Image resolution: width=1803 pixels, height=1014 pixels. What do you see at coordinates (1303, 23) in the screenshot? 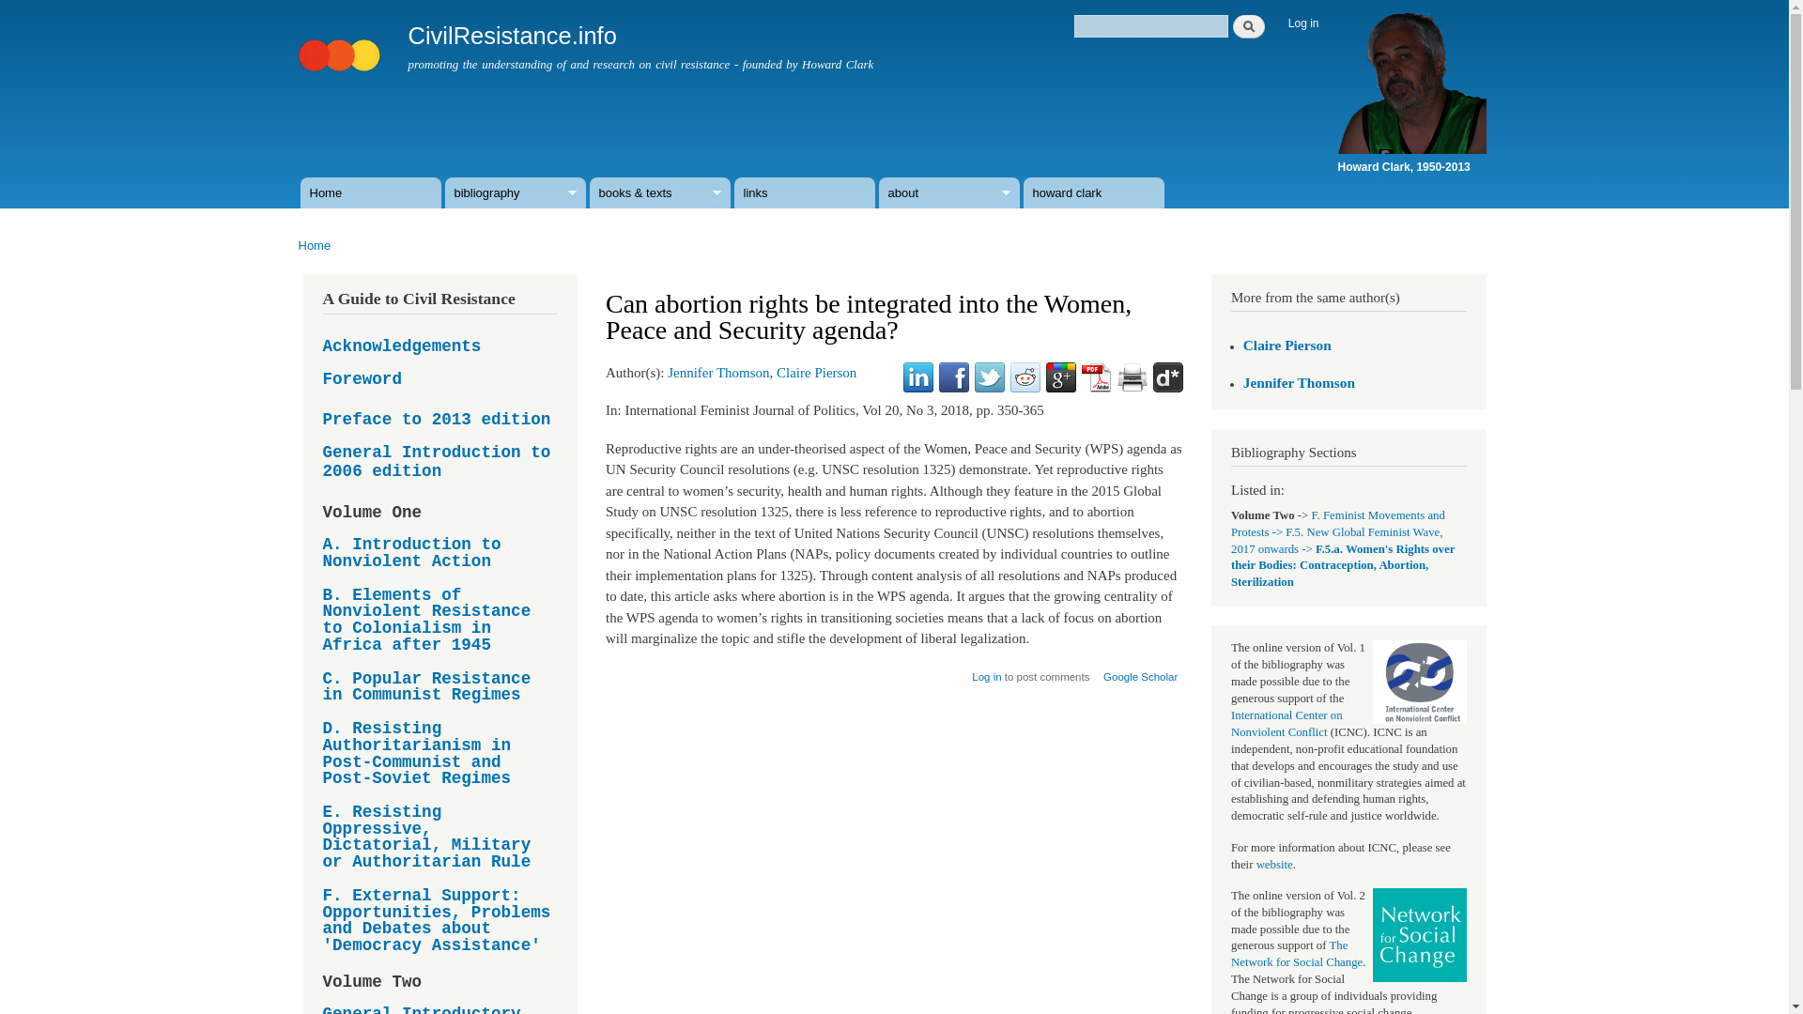
I see `Log in` at bounding box center [1303, 23].